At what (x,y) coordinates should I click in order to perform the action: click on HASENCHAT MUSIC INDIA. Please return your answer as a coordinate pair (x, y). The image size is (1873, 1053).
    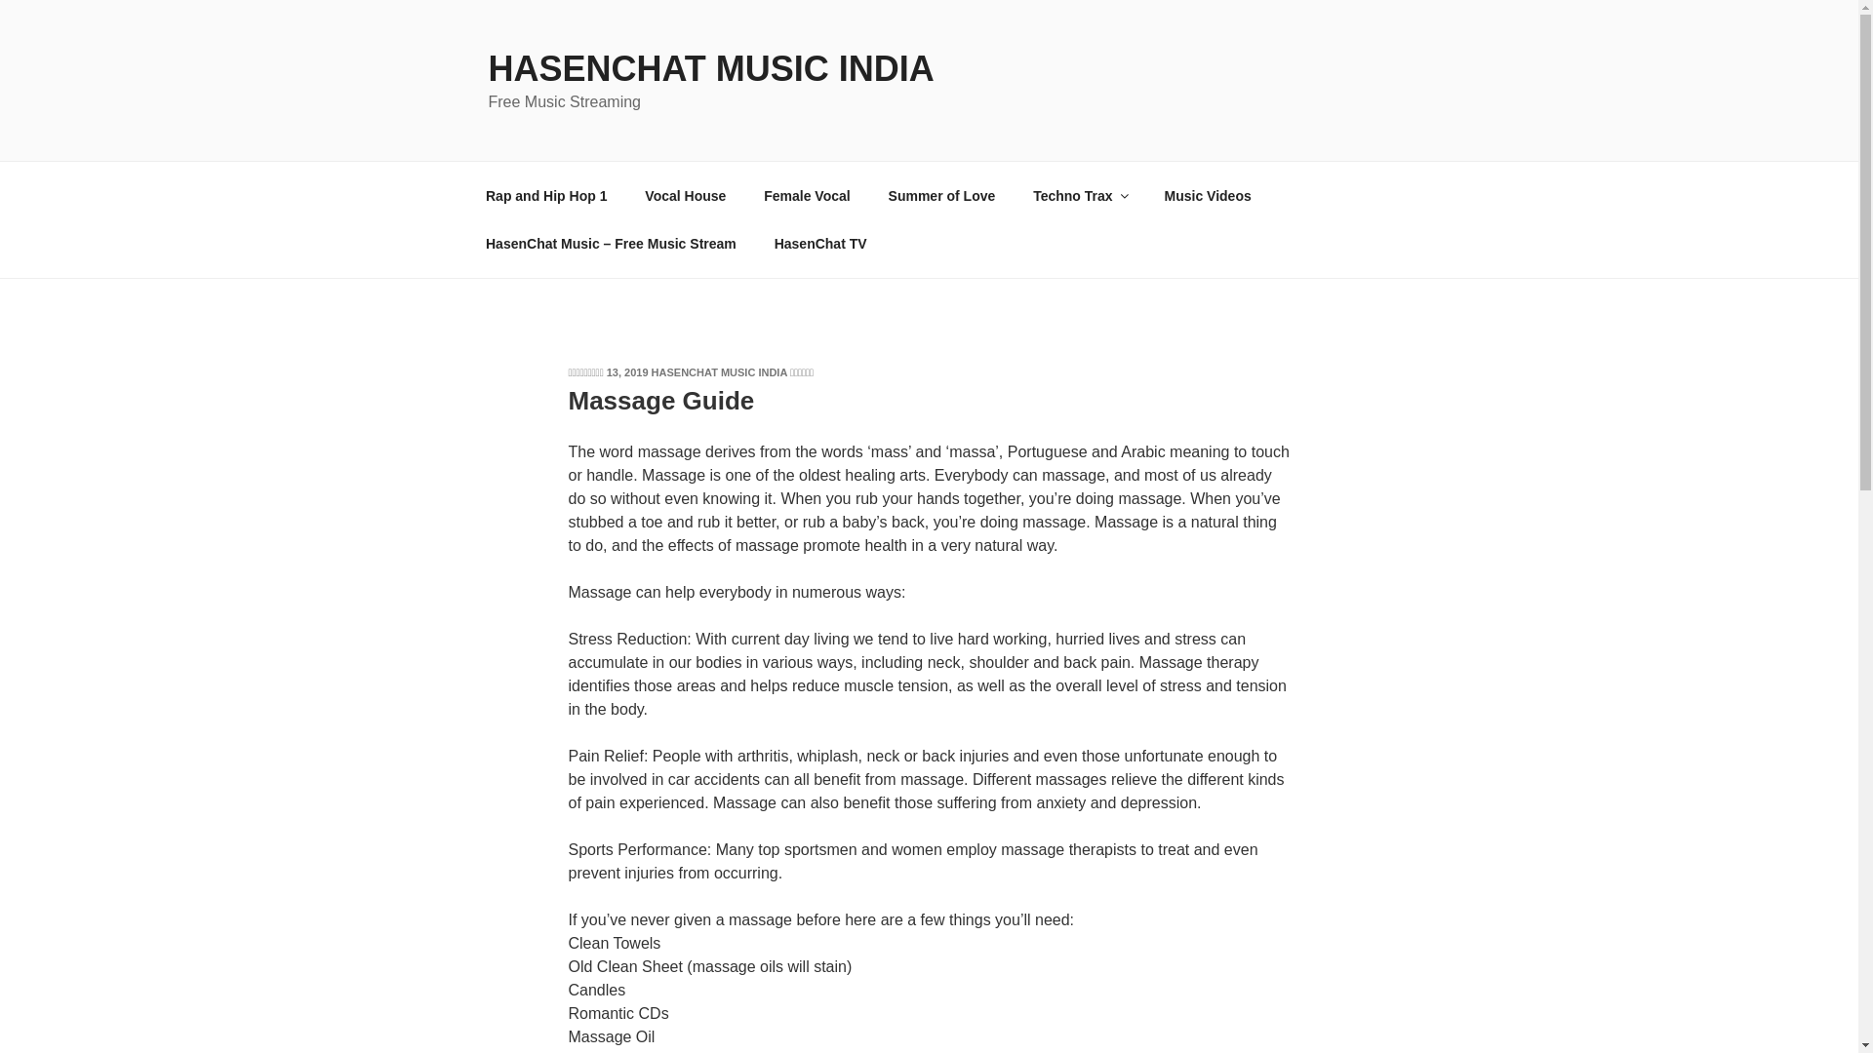
    Looking at the image, I should click on (719, 371).